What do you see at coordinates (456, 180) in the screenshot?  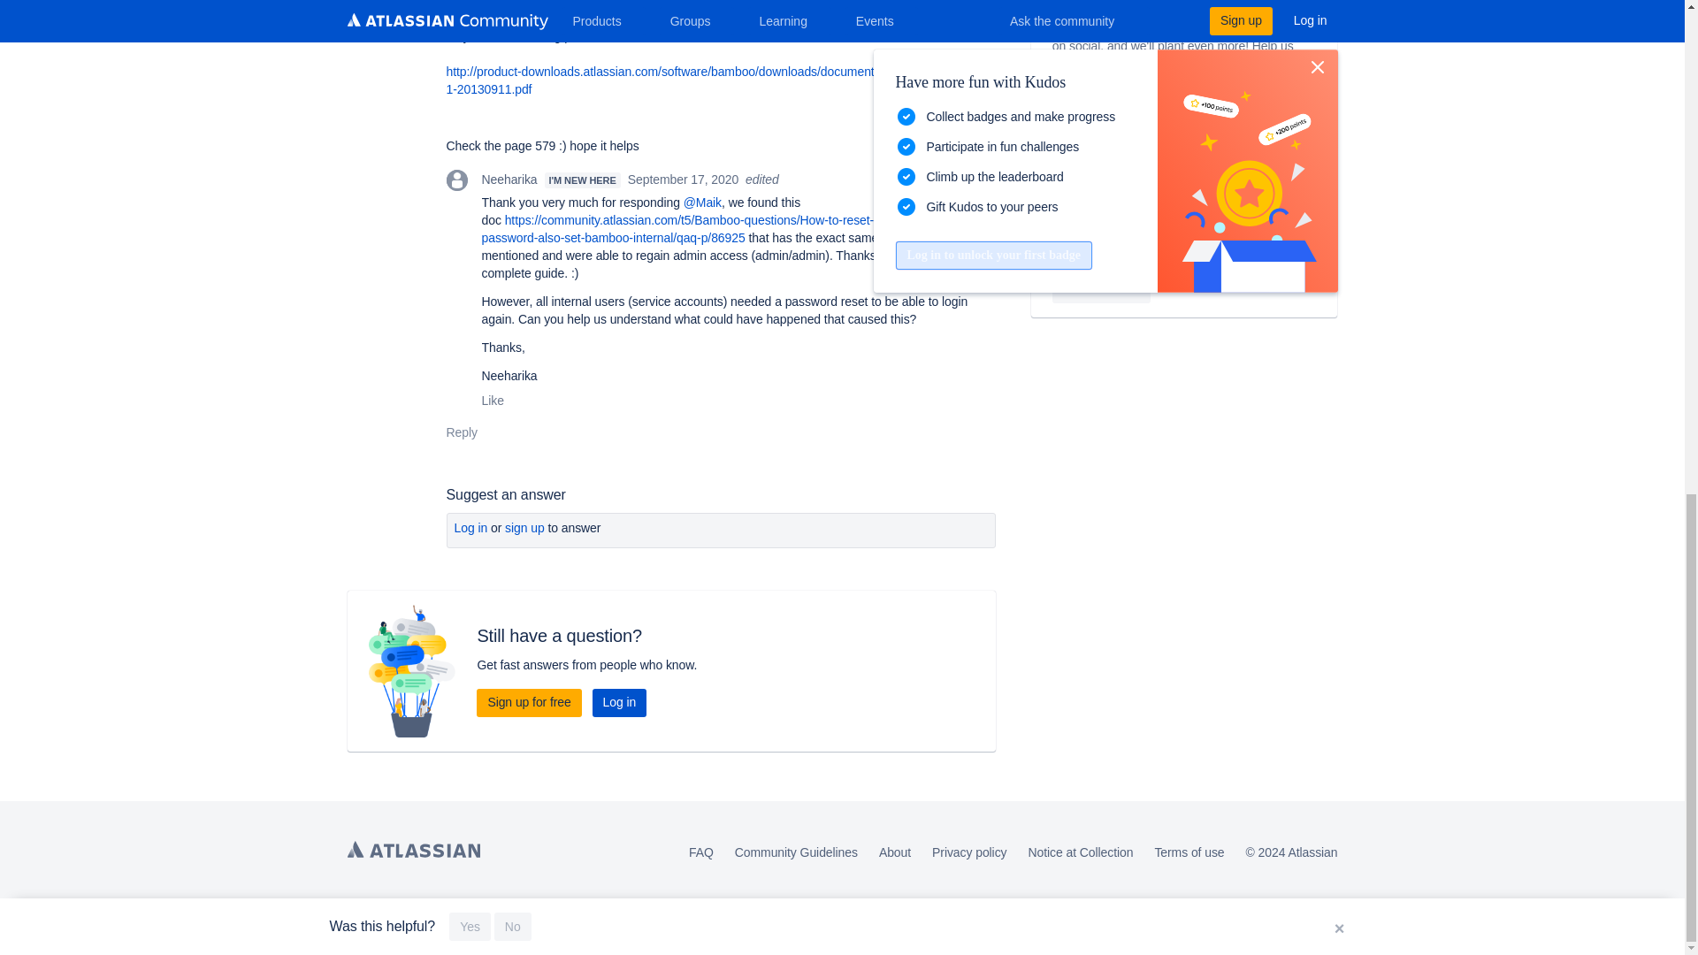 I see `Neeharika` at bounding box center [456, 180].